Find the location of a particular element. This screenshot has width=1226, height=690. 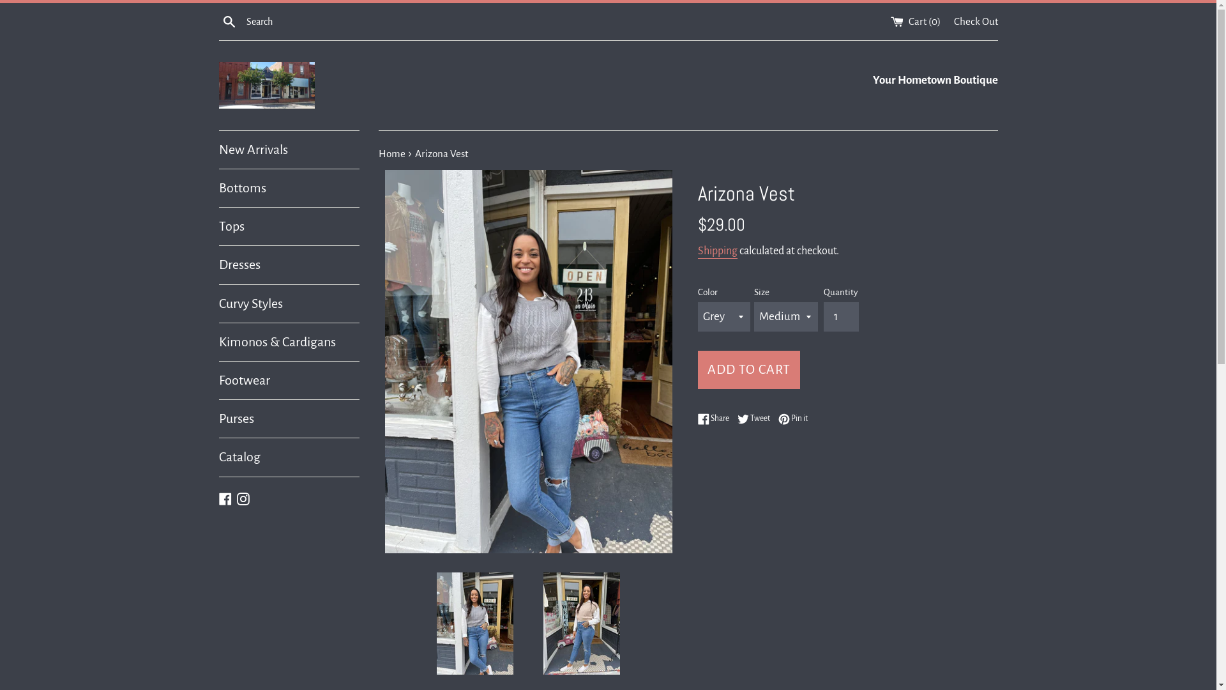

Footwear is located at coordinates (289, 381).